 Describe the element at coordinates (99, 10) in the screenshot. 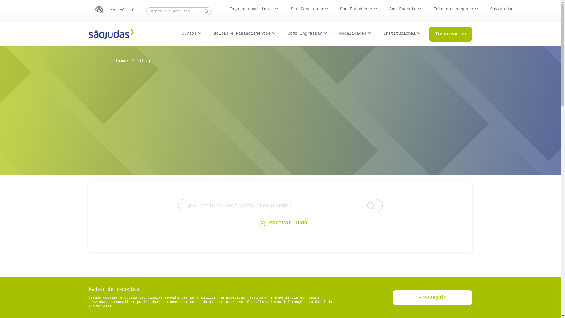

I see `Acessibilidade` at that location.